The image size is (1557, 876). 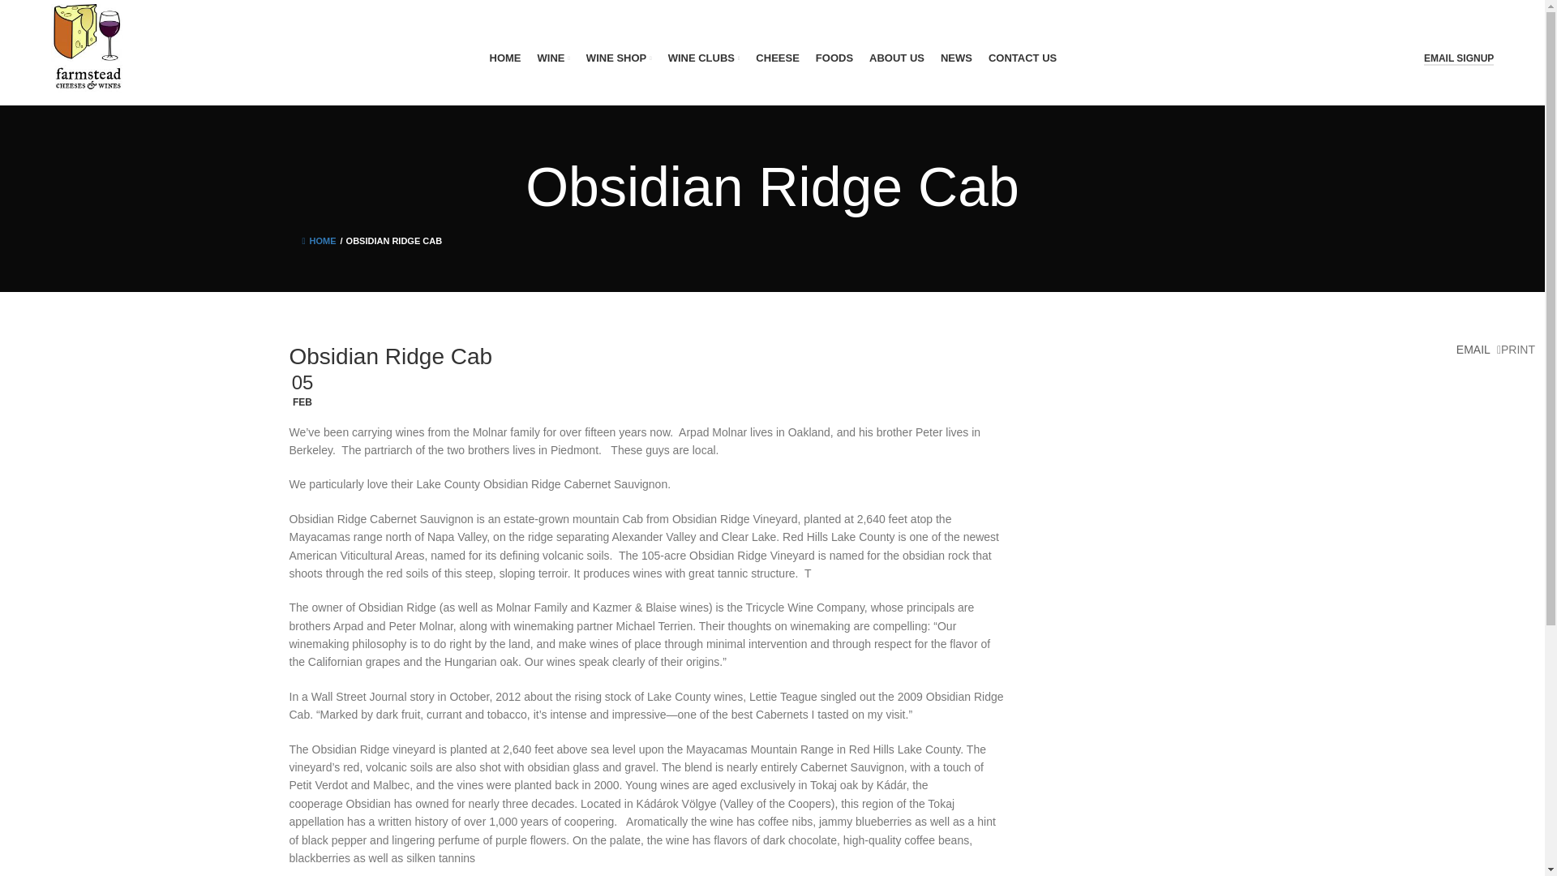 What do you see at coordinates (1023, 58) in the screenshot?
I see `CONTACT US` at bounding box center [1023, 58].